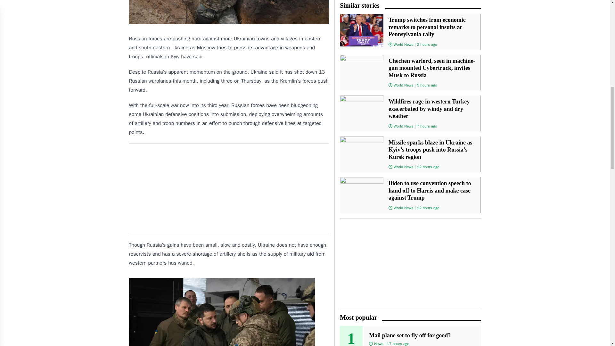 Image resolution: width=615 pixels, height=346 pixels. I want to click on World News, so click(403, 208).